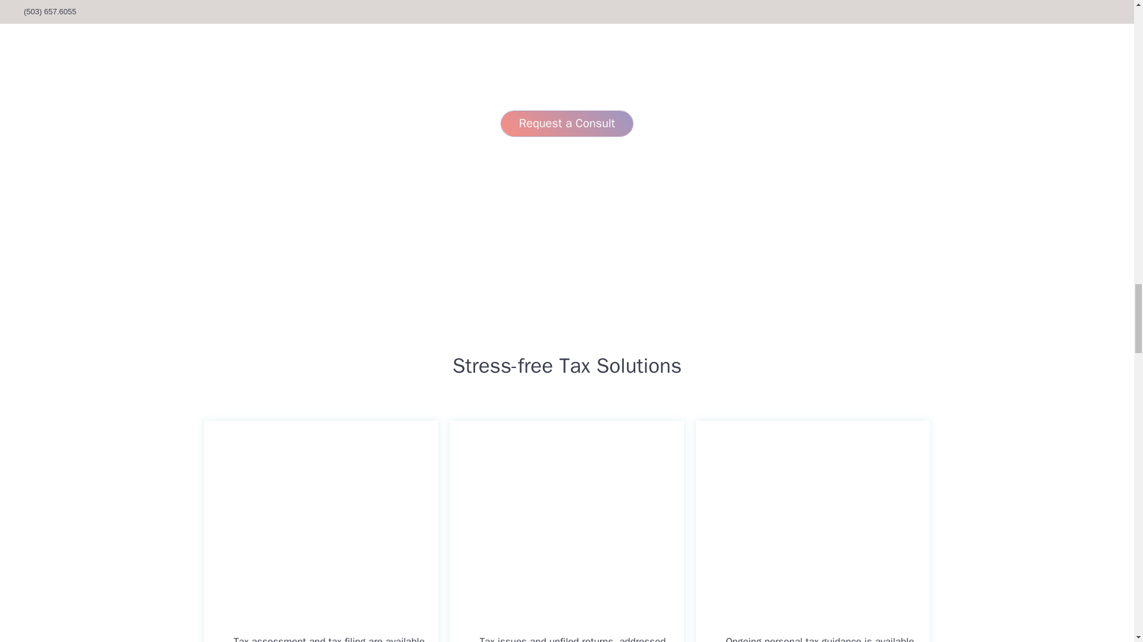 This screenshot has width=1143, height=642. Describe the element at coordinates (567, 124) in the screenshot. I see `Request a Consult` at that location.